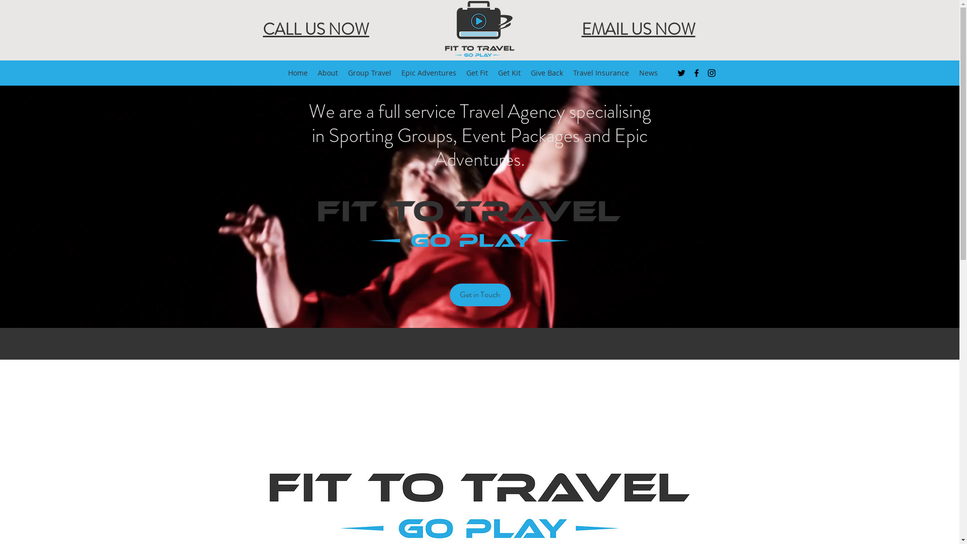 The image size is (967, 544). I want to click on Home, so click(298, 73).